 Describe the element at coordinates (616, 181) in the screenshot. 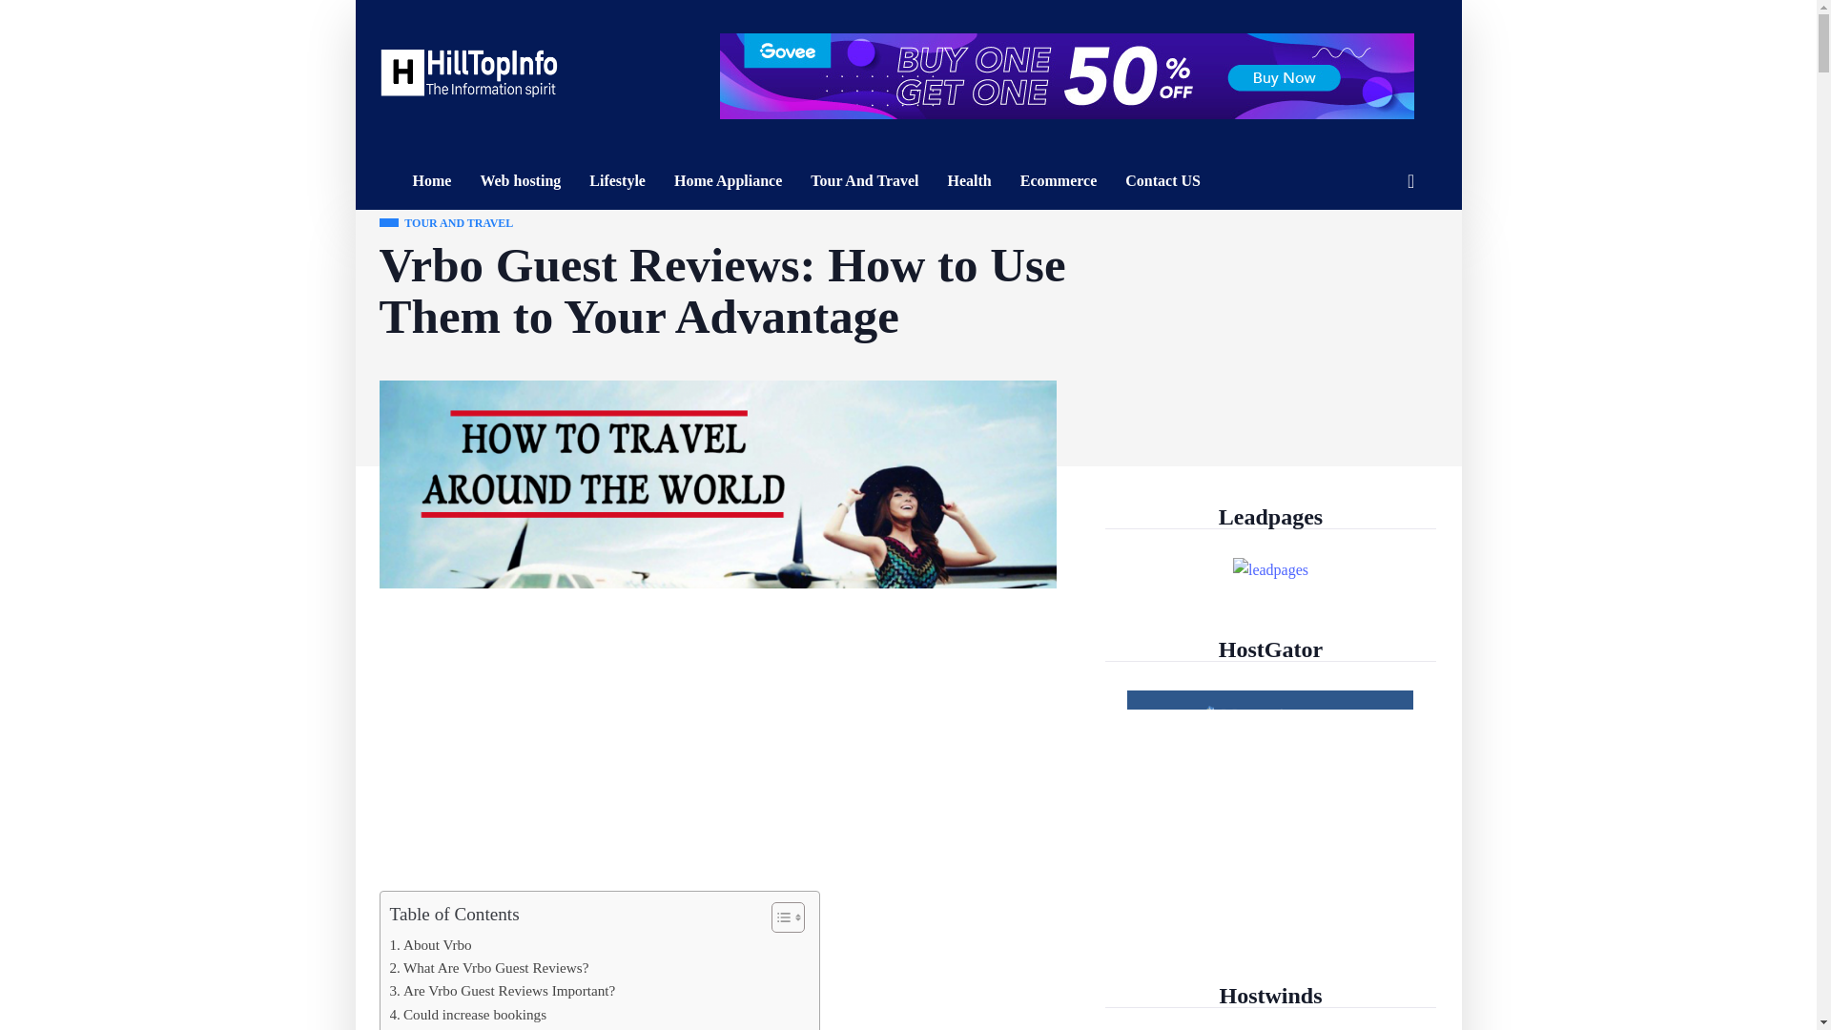

I see `Lifestyle` at that location.